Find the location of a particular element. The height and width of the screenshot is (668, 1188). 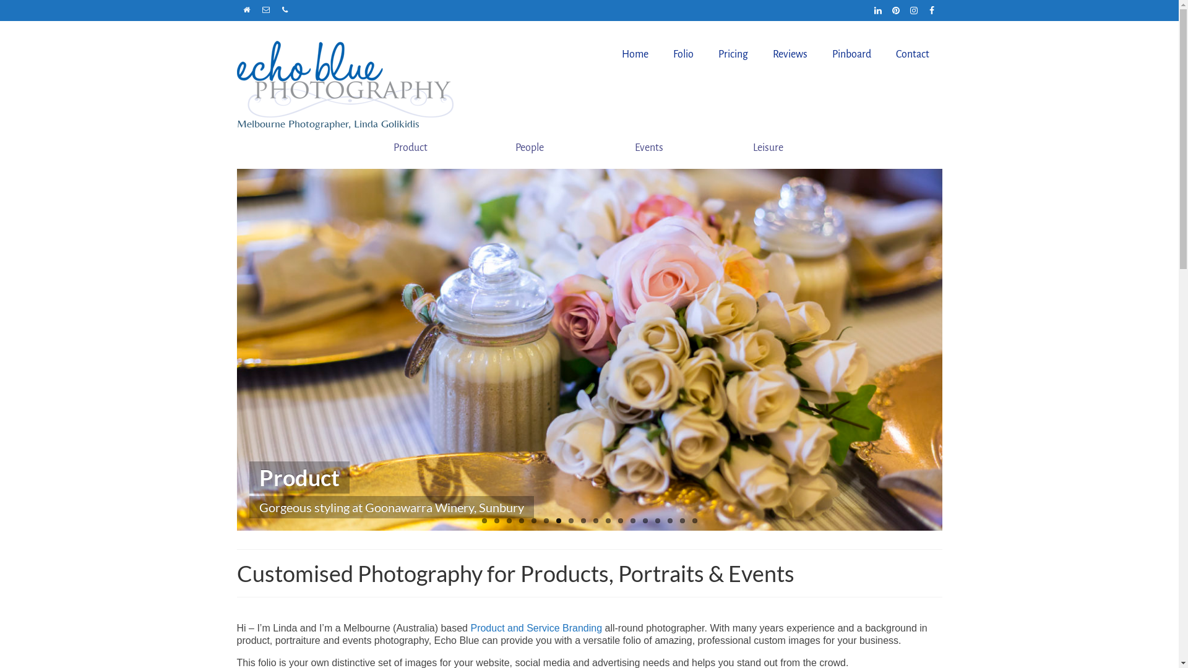

4 is located at coordinates (521, 521).